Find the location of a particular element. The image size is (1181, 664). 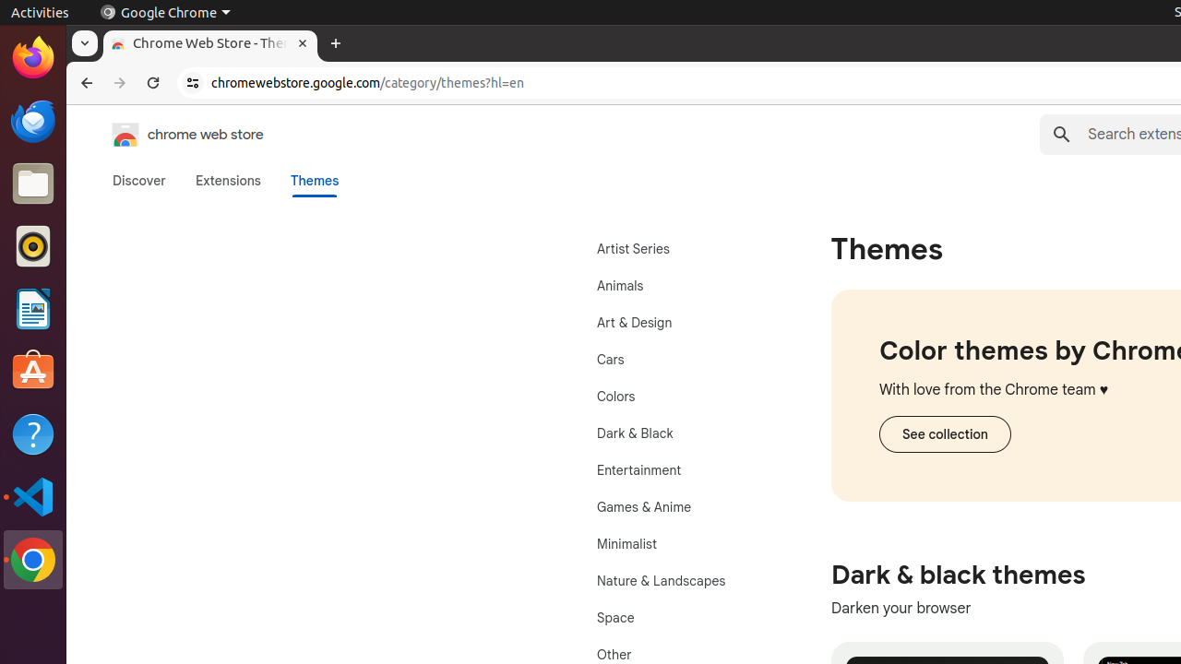

Space is located at coordinates (681, 618).